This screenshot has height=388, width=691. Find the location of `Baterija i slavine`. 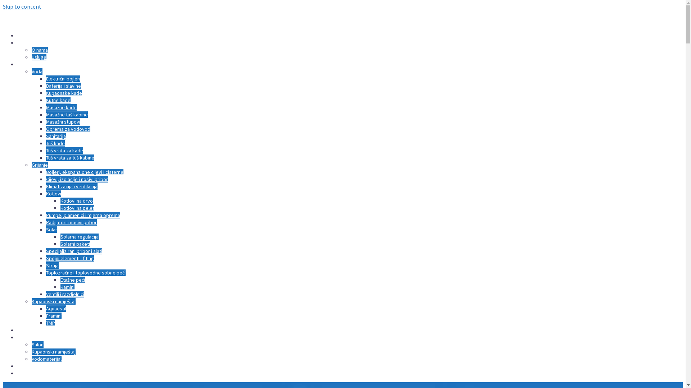

Baterija i slavine is located at coordinates (63, 86).